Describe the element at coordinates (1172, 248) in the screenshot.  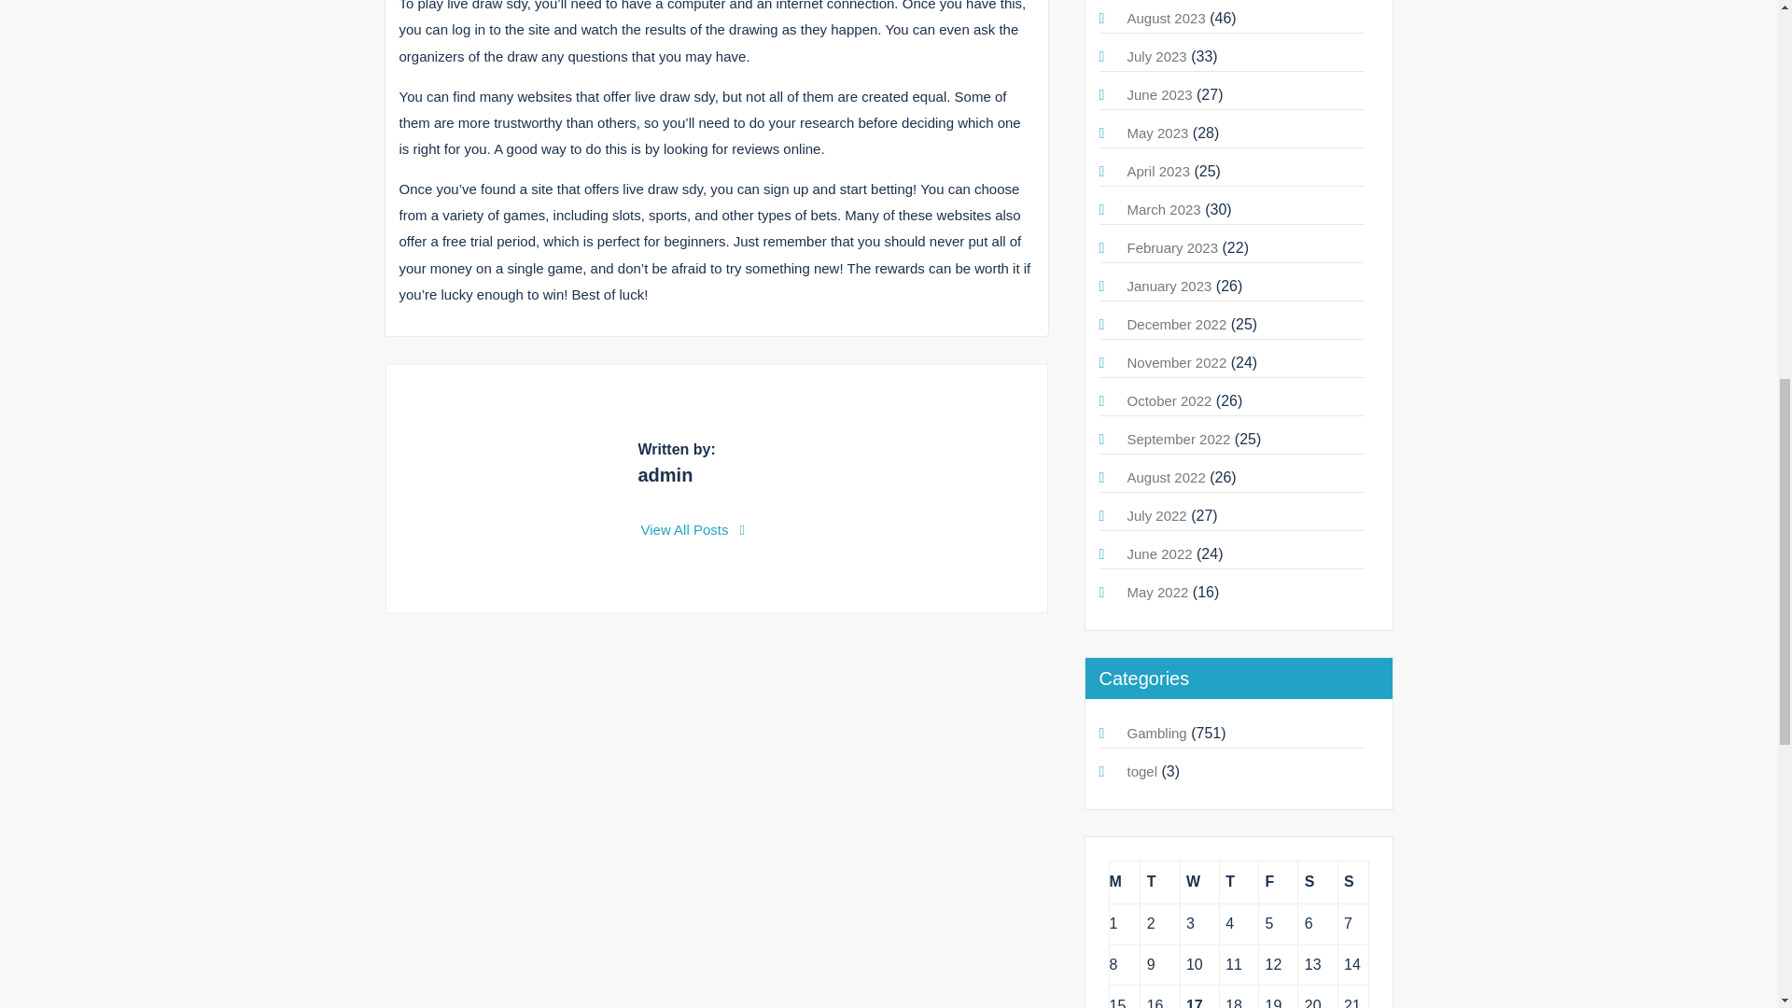
I see `February 2023` at that location.